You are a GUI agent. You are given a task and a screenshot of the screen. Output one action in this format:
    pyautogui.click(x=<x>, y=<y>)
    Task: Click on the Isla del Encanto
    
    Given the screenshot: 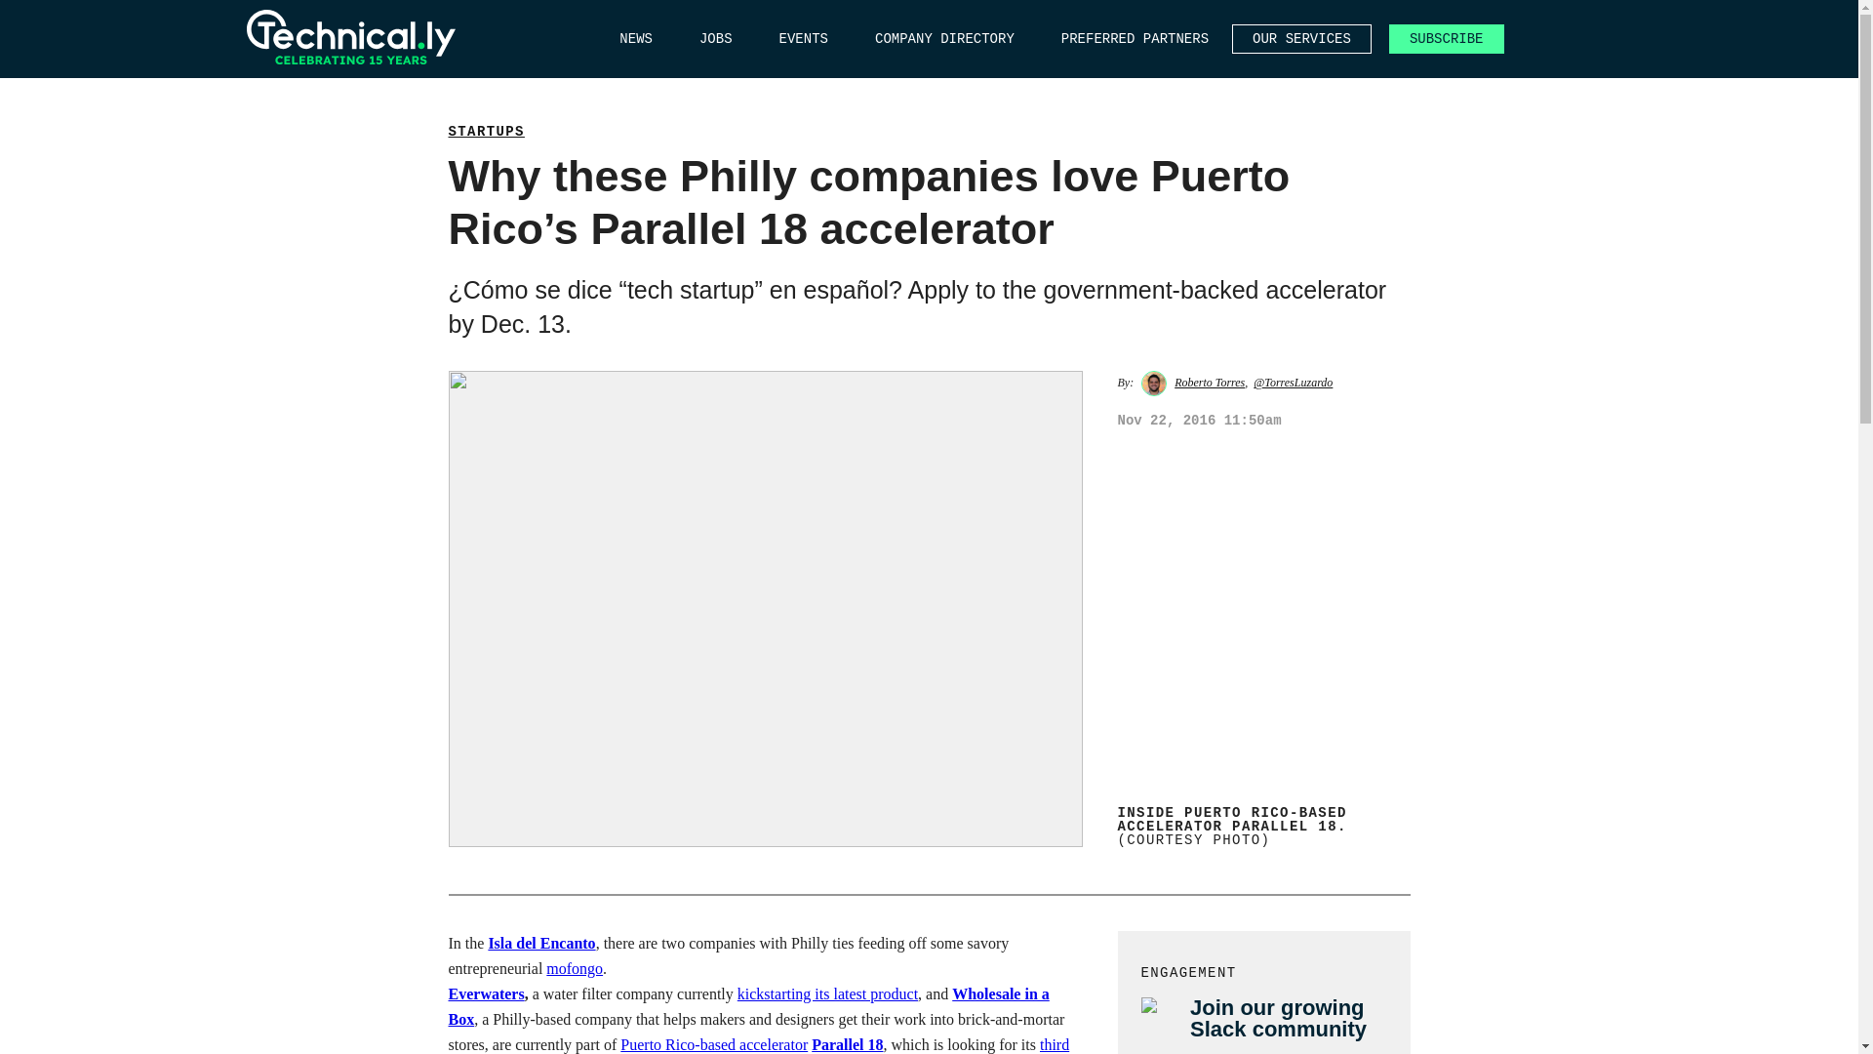 What is the action you would take?
    pyautogui.click(x=540, y=943)
    